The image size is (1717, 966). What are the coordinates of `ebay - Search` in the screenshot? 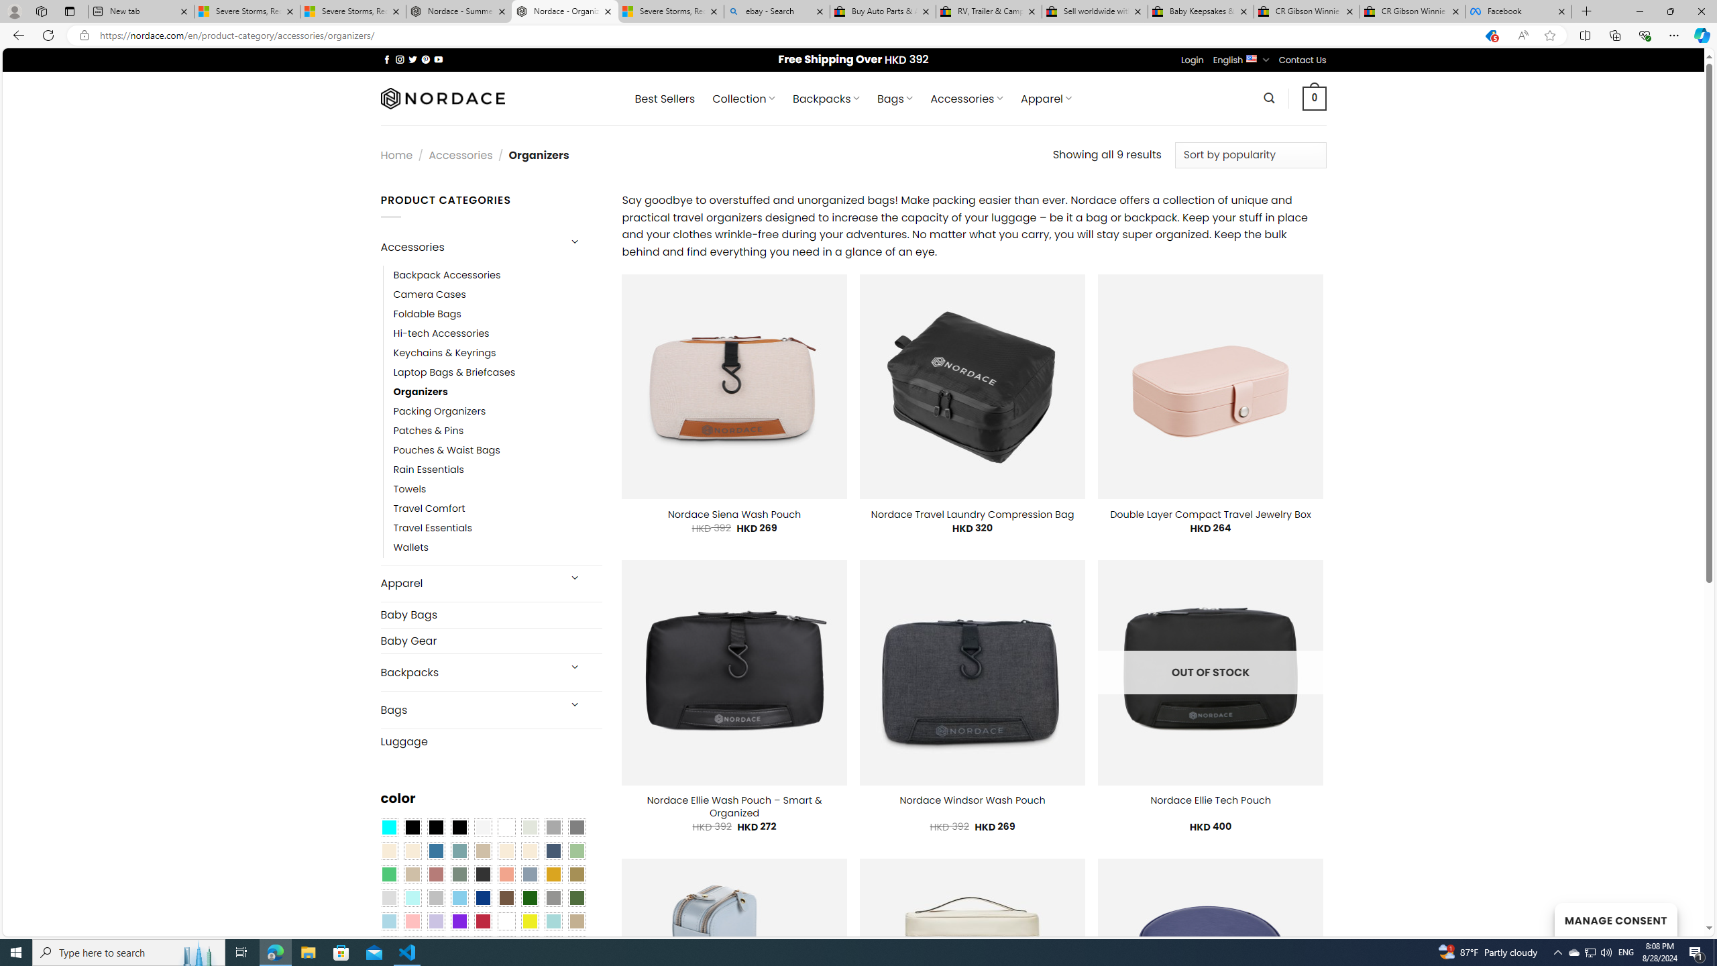 It's located at (777, 11).